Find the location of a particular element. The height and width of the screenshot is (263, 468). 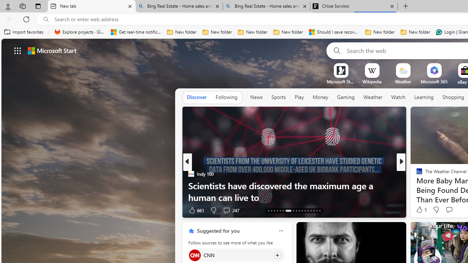

AutomationID: tab-14 is located at coordinates (271, 210).